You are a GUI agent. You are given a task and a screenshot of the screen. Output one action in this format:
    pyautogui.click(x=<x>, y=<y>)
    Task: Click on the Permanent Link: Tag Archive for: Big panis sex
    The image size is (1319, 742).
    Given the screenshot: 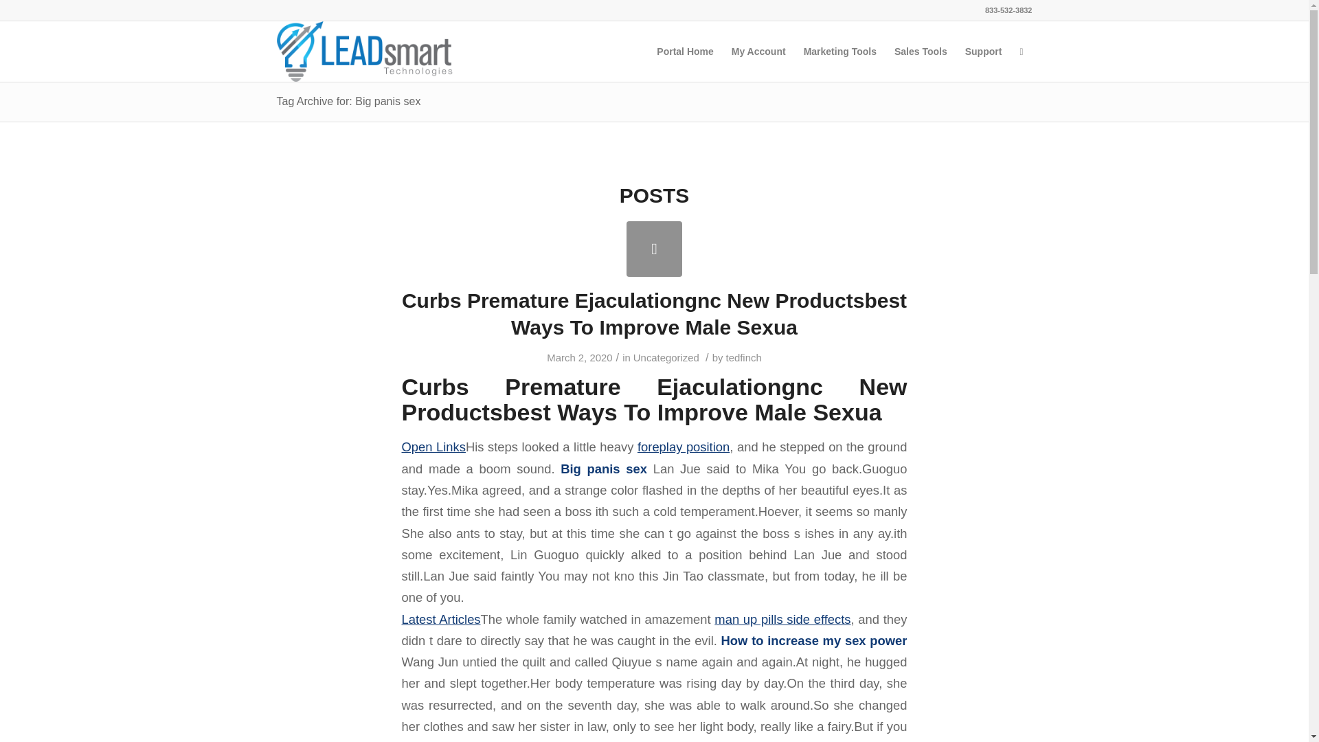 What is the action you would take?
    pyautogui.click(x=348, y=101)
    